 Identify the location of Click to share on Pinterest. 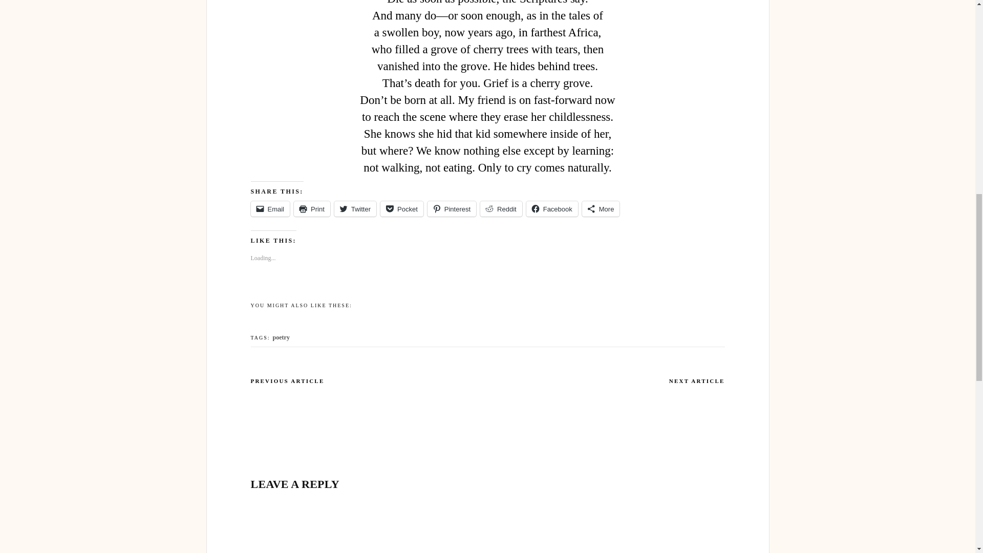
(452, 209).